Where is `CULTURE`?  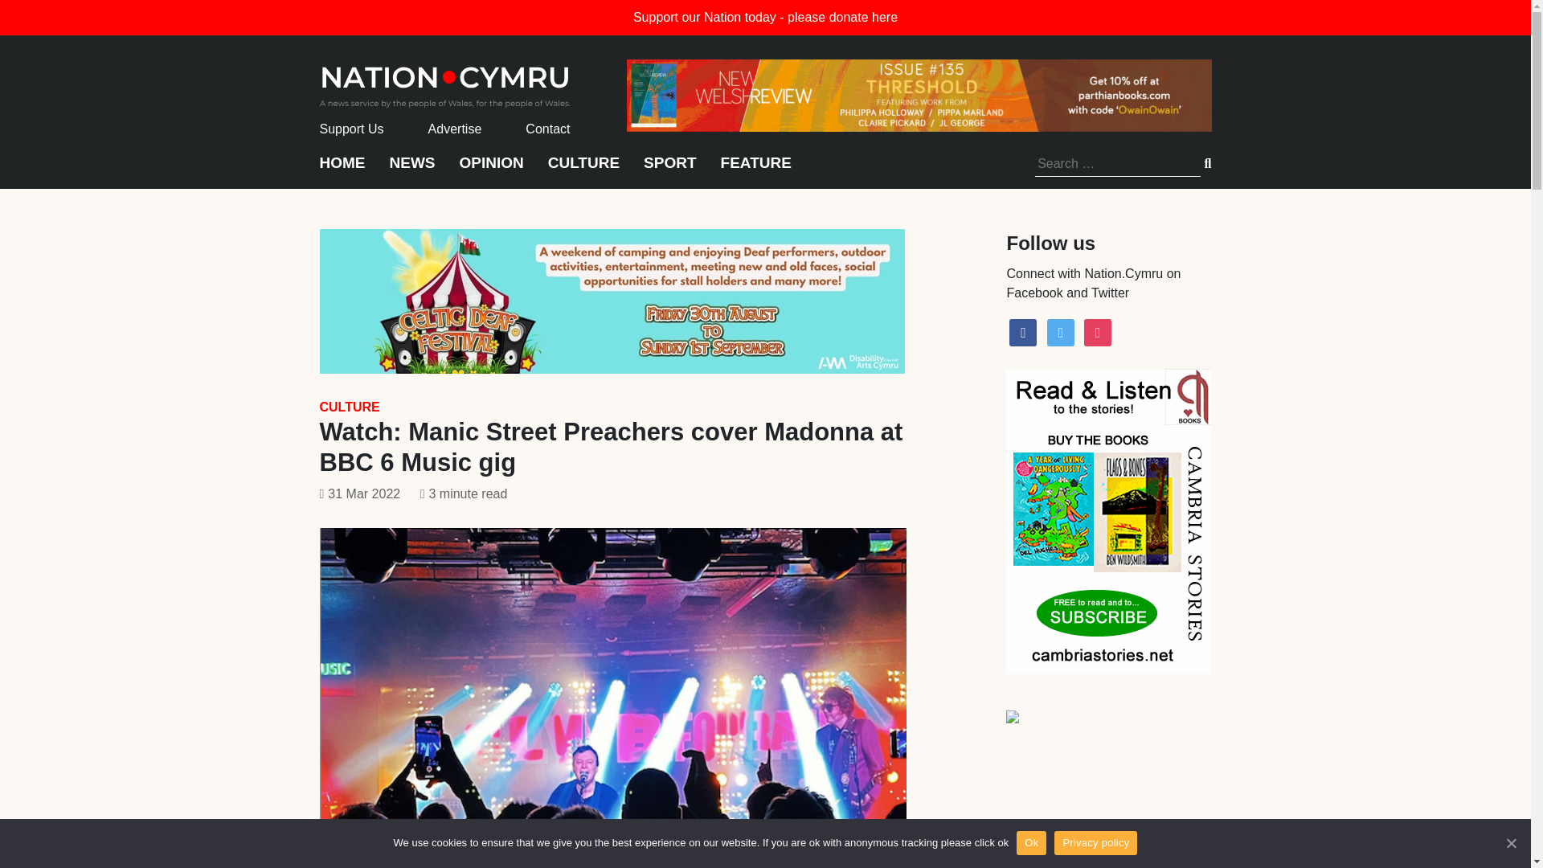 CULTURE is located at coordinates (349, 407).